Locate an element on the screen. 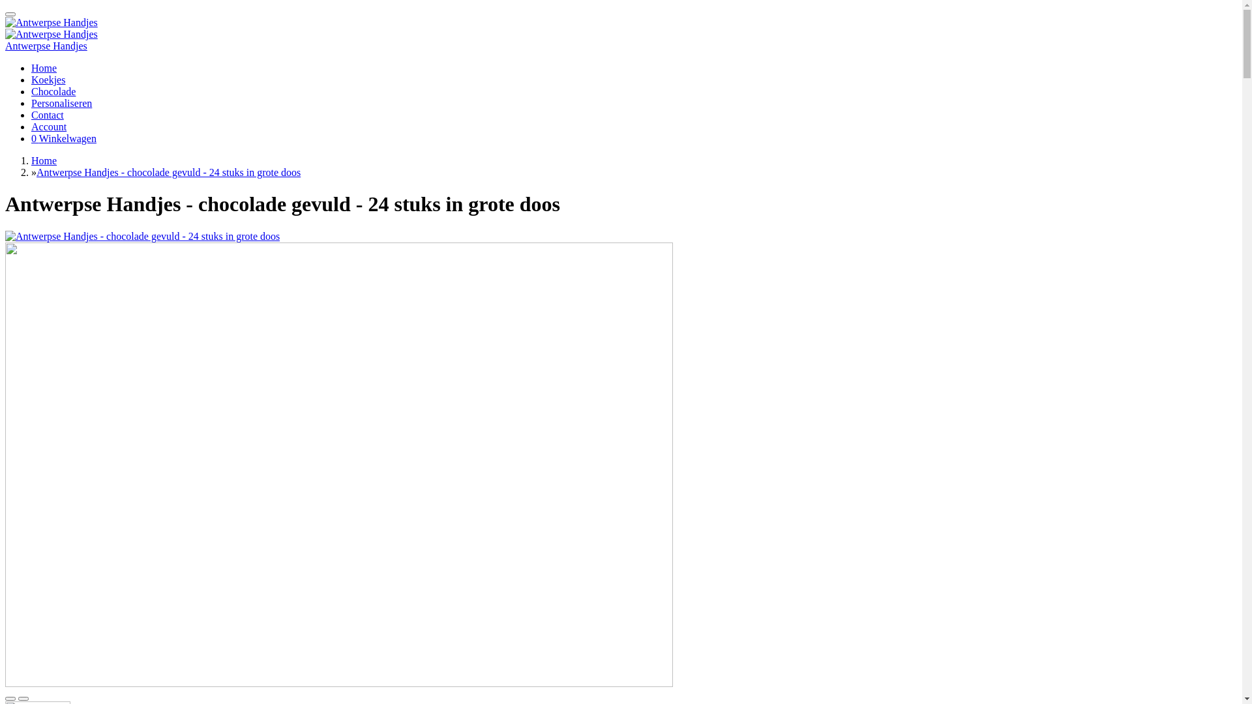  Contact is located at coordinates (48, 115).